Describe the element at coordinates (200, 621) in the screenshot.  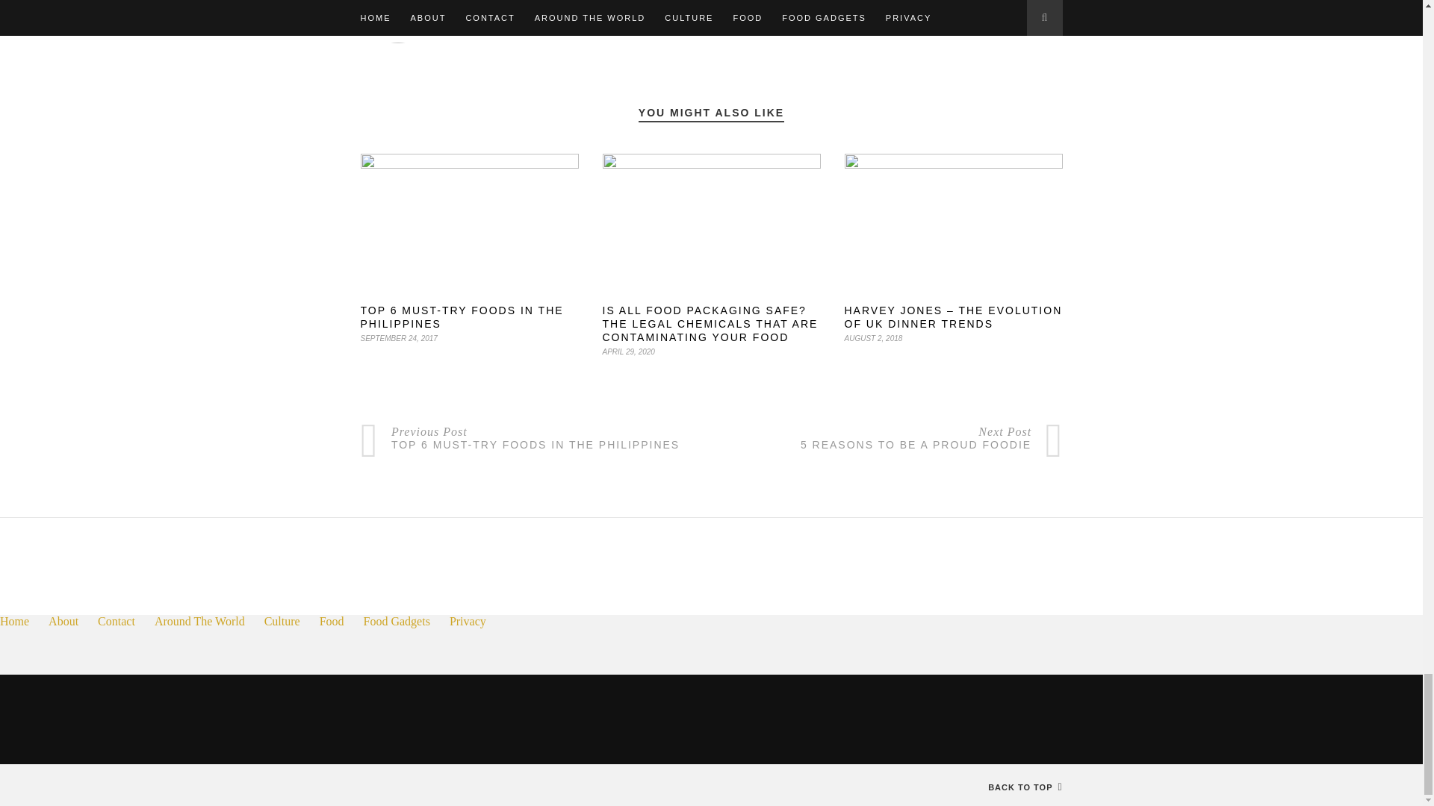
I see `Around The World` at that location.